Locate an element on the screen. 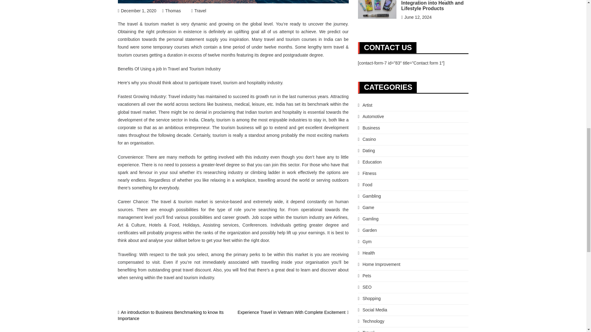 Image resolution: width=591 pixels, height=332 pixels. Travel is located at coordinates (199, 11).